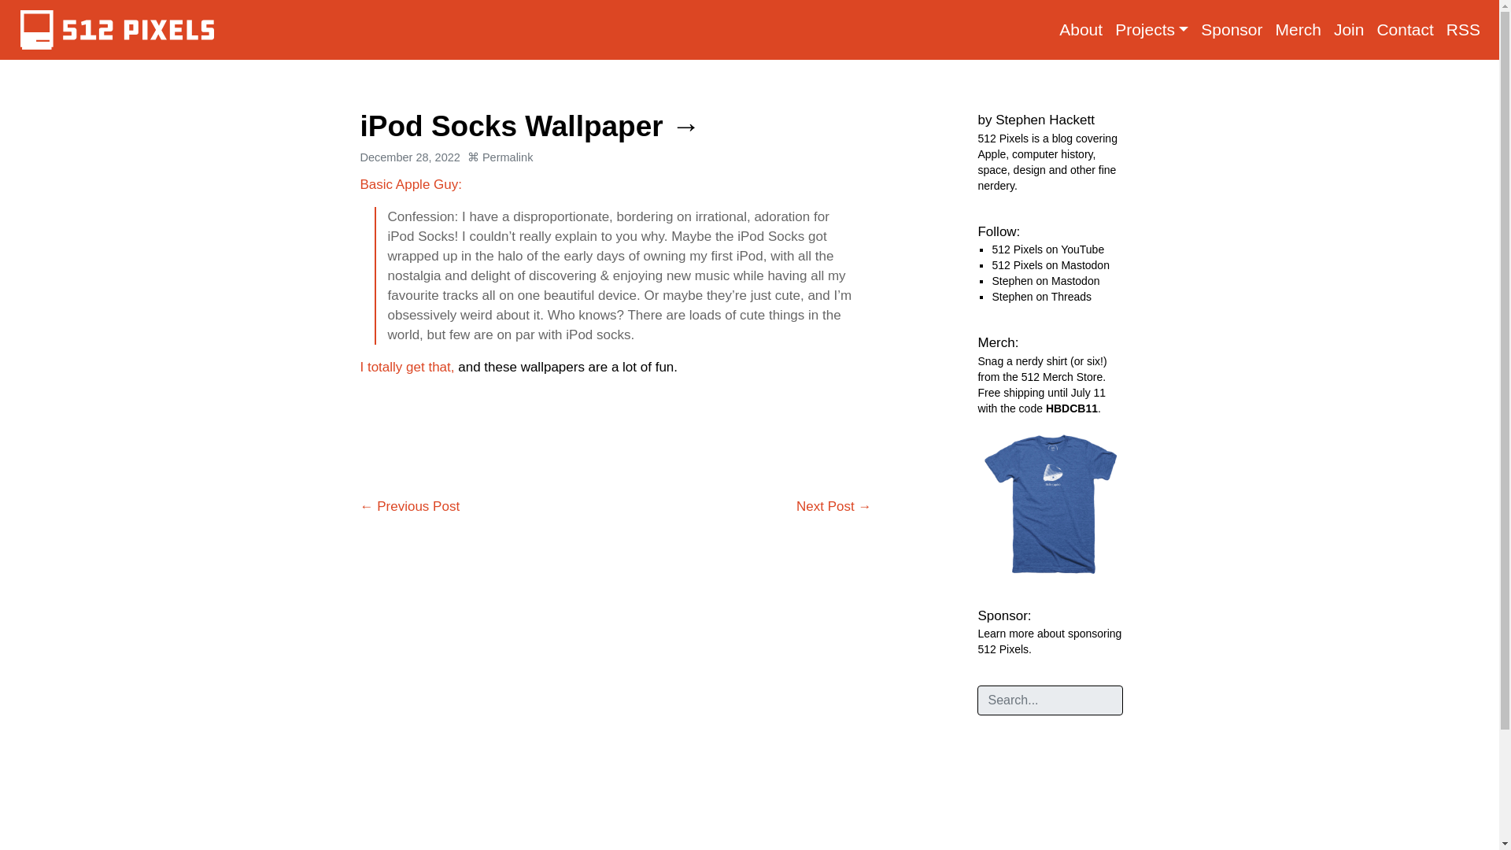  Describe the element at coordinates (1349, 30) in the screenshot. I see `Join` at that location.